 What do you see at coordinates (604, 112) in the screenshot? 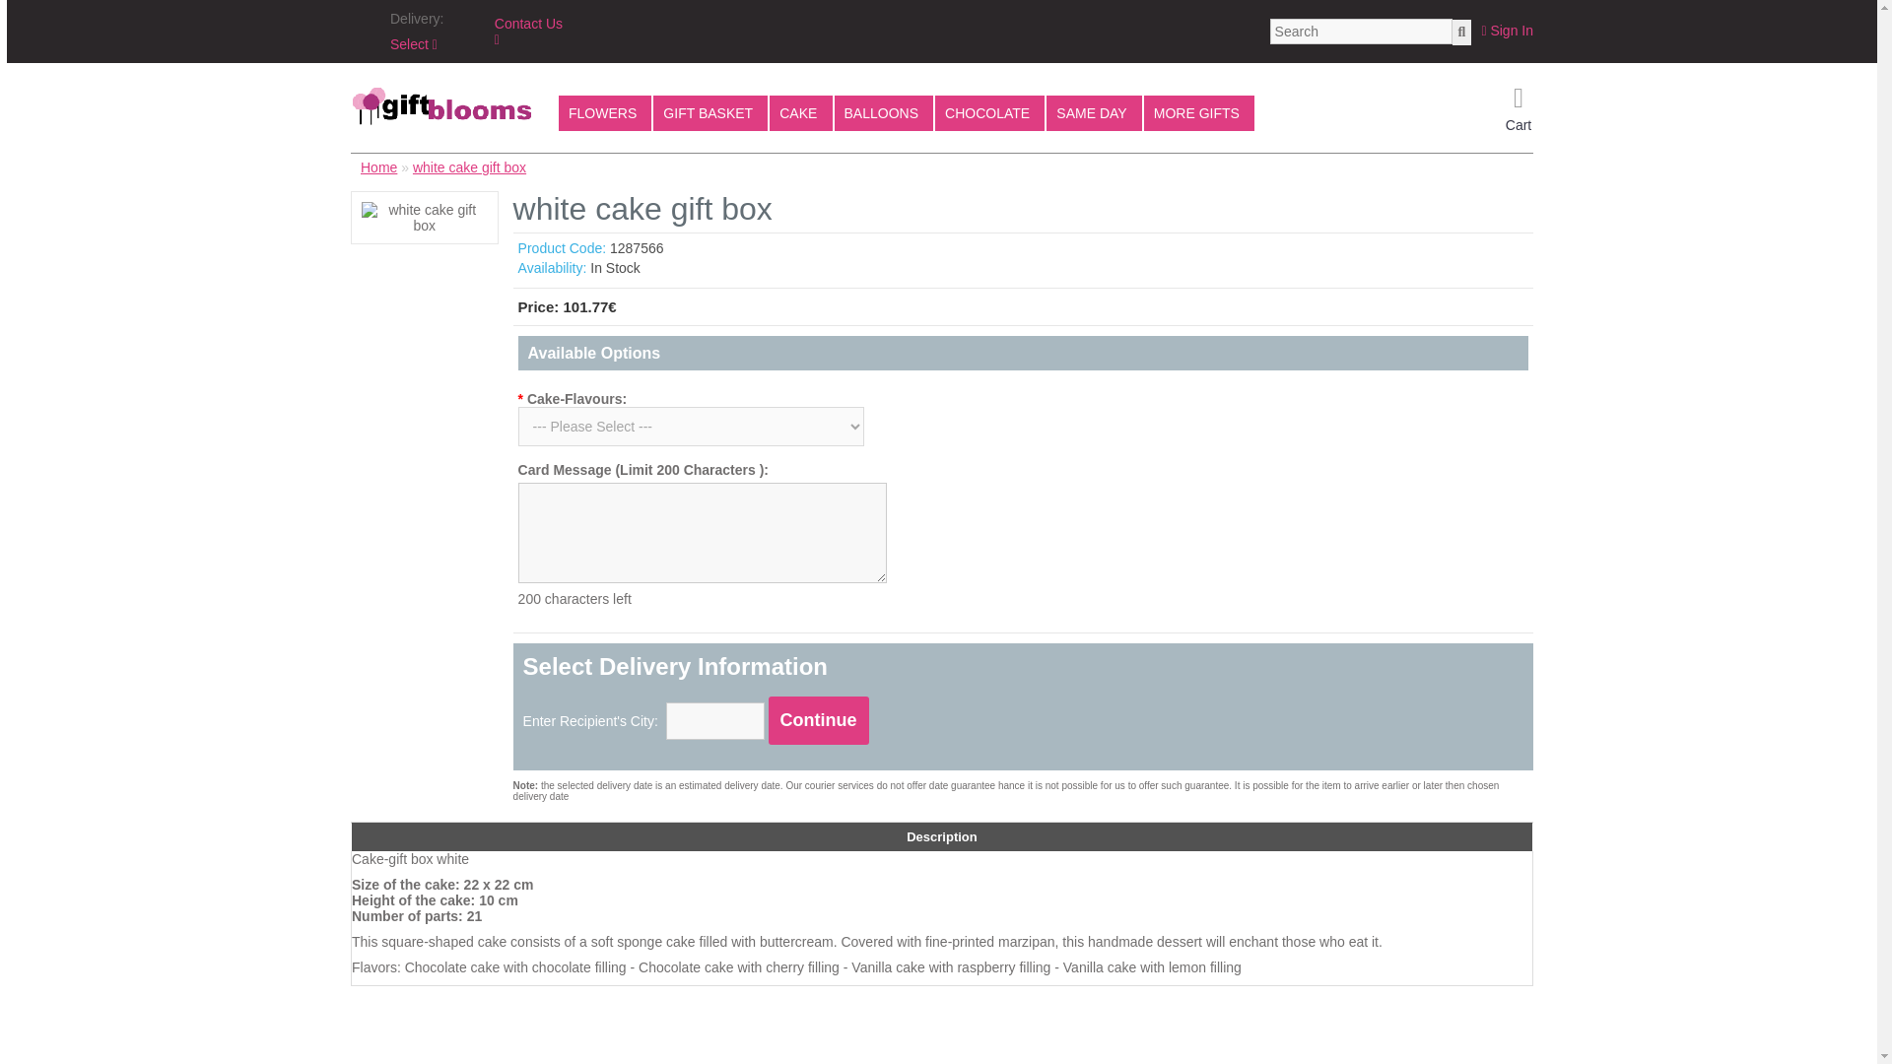
I see `FLOWERS` at bounding box center [604, 112].